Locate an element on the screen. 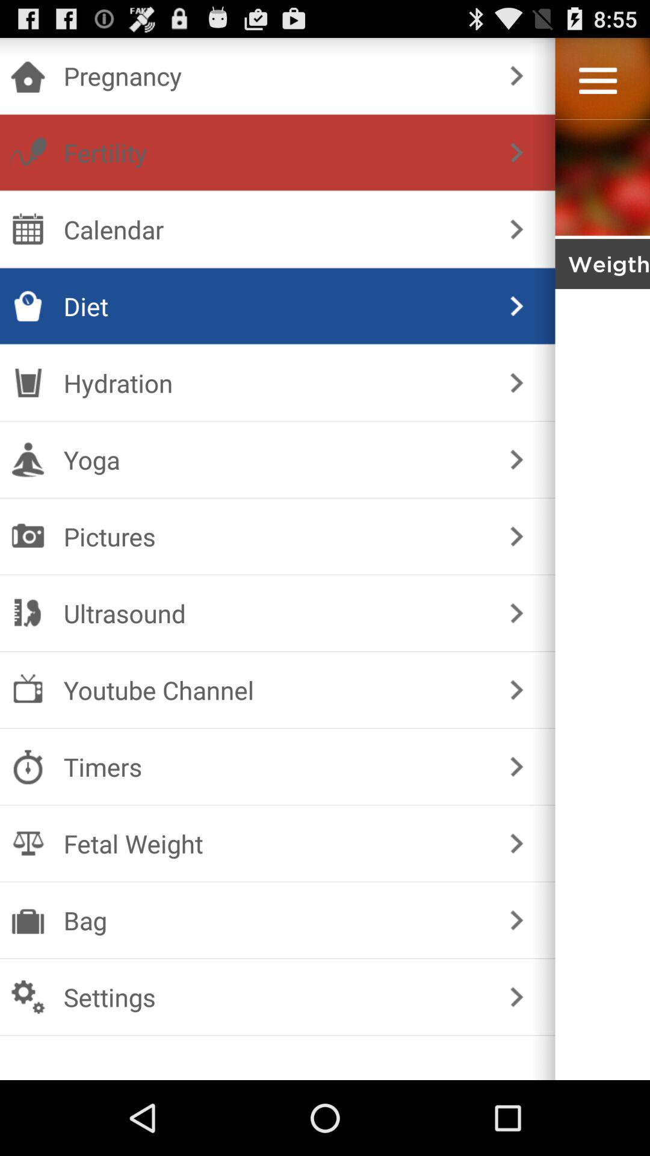 The height and width of the screenshot is (1156, 650). tap checkbox below the pregnancy checkbox is located at coordinates (274, 152).